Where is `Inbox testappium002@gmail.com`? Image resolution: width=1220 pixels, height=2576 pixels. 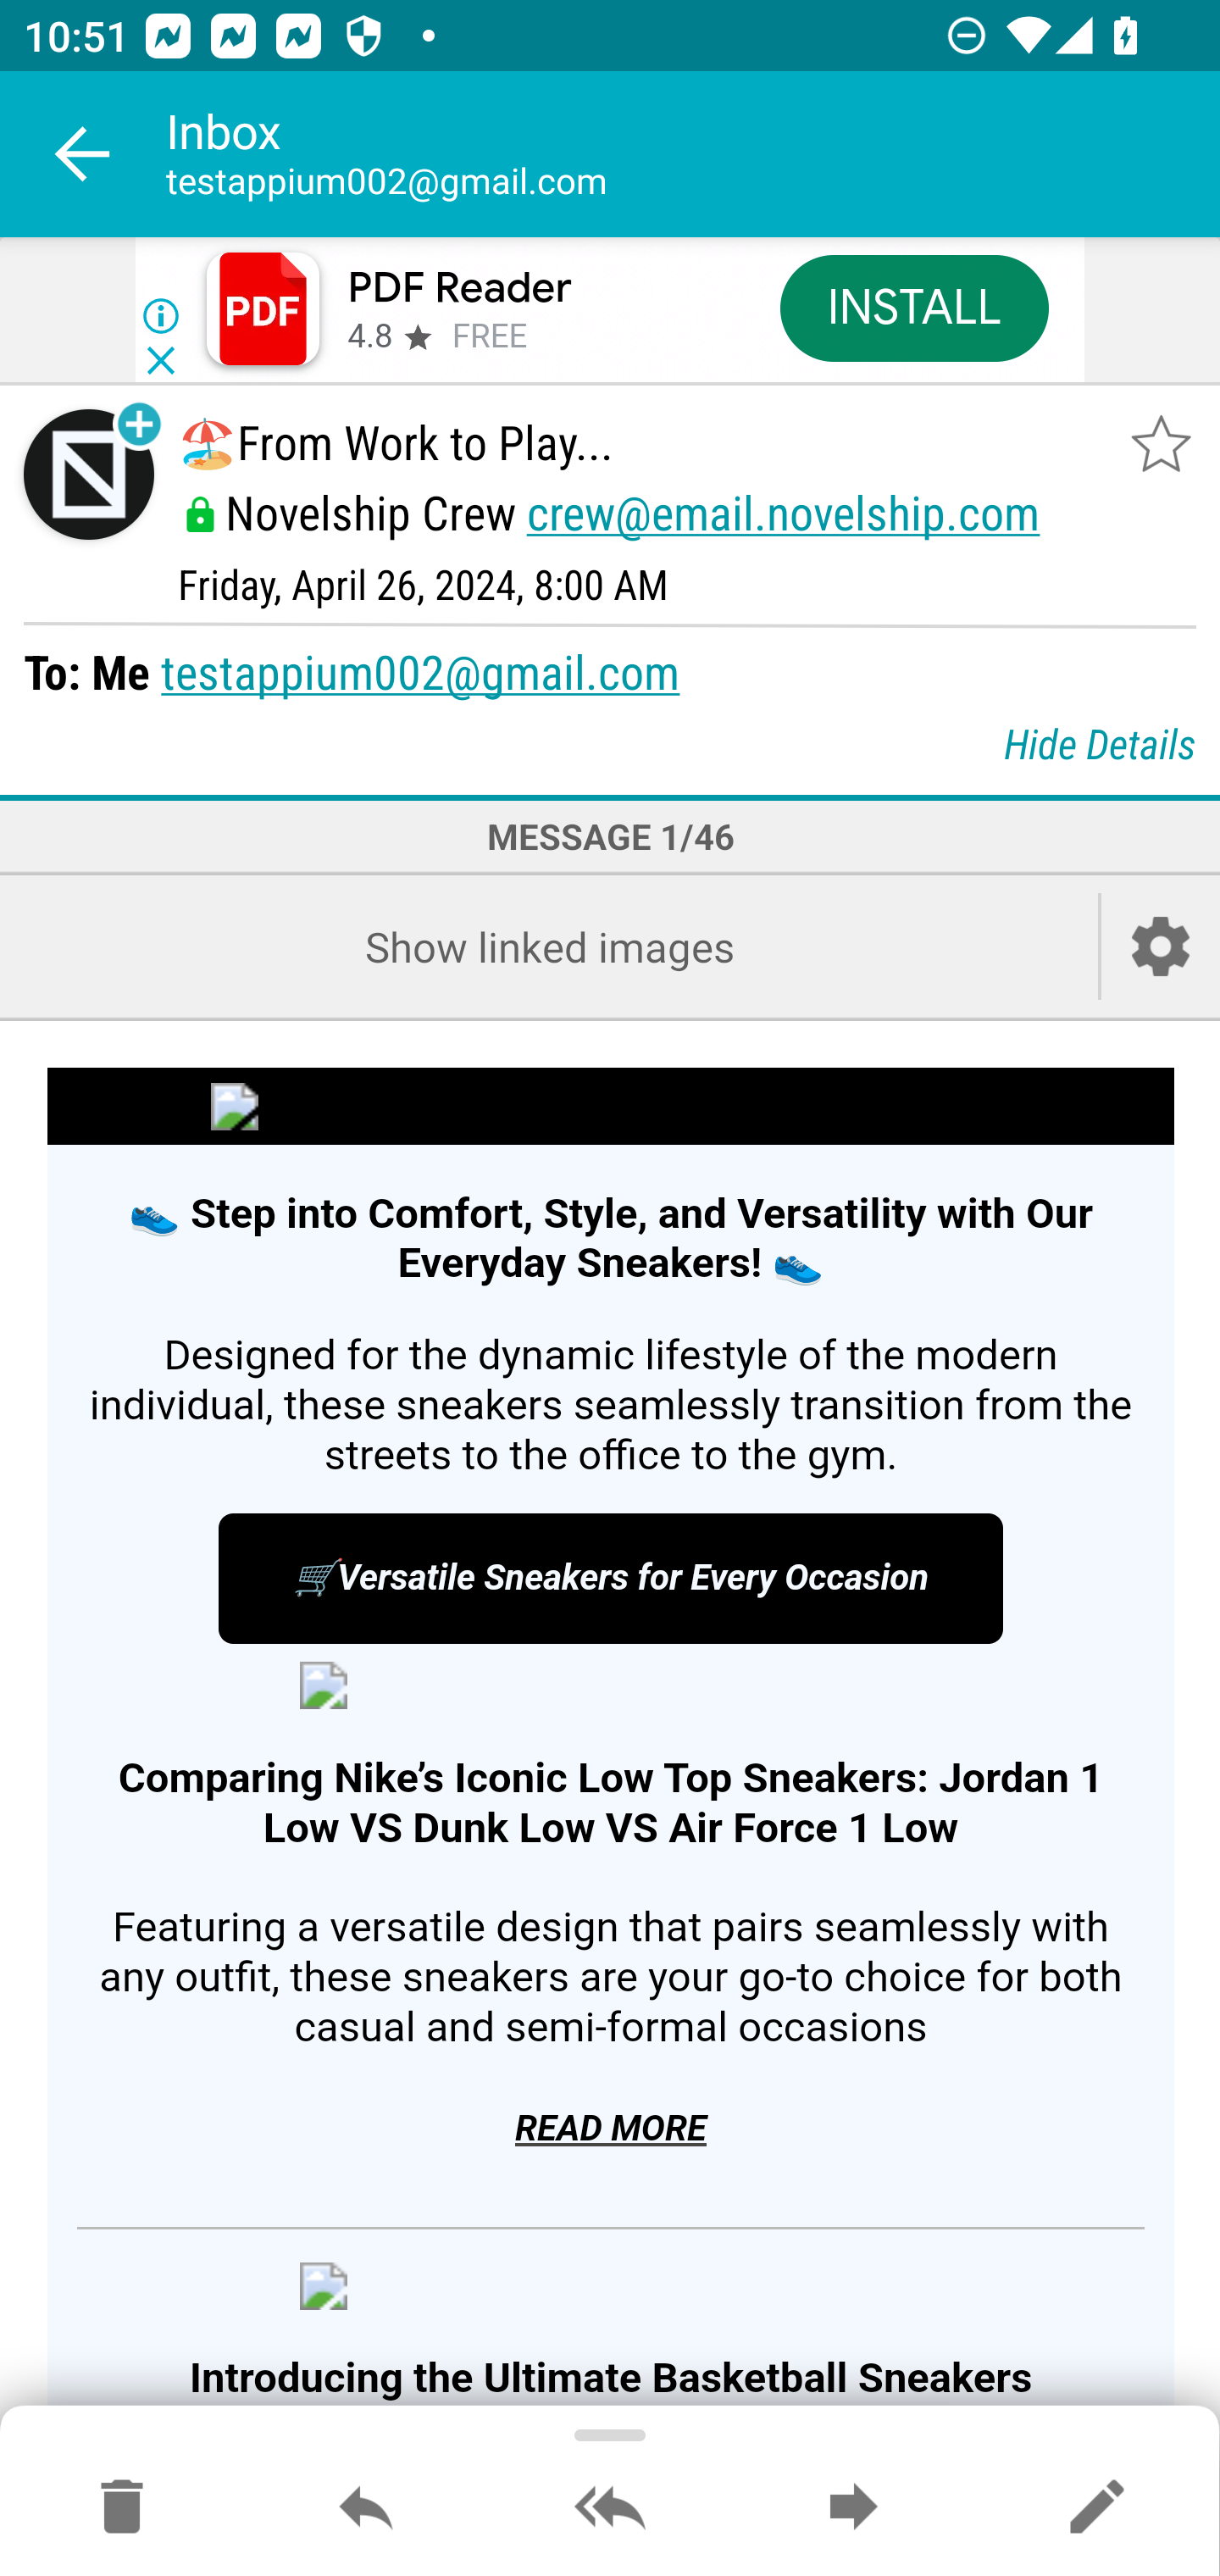 Inbox testappium002@gmail.com is located at coordinates (693, 154).